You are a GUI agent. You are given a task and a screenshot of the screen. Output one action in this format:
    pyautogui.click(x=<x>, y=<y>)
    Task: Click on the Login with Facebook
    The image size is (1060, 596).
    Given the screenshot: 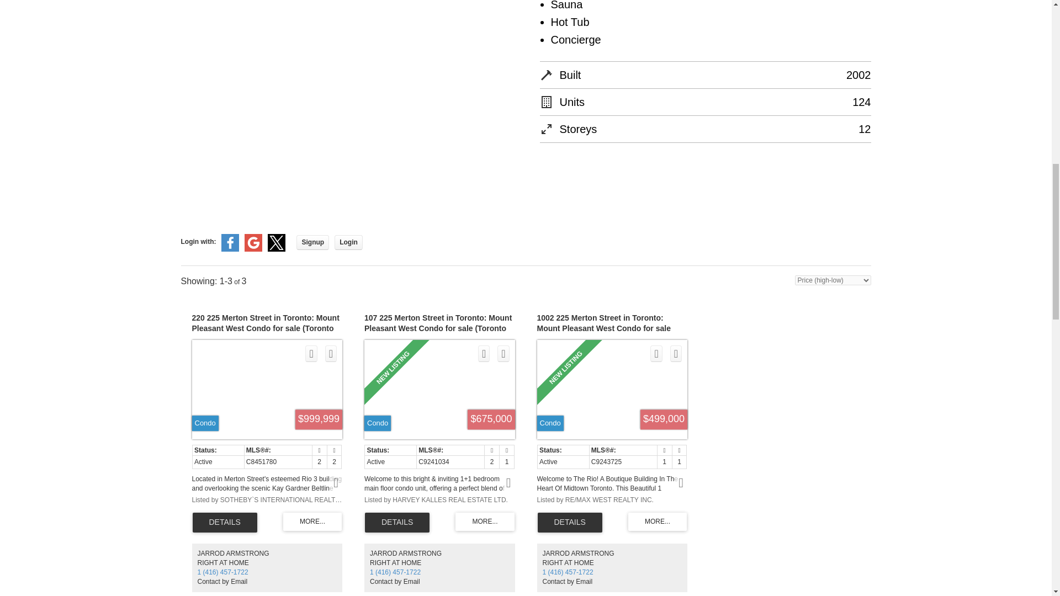 What is the action you would take?
    pyautogui.click(x=230, y=243)
    